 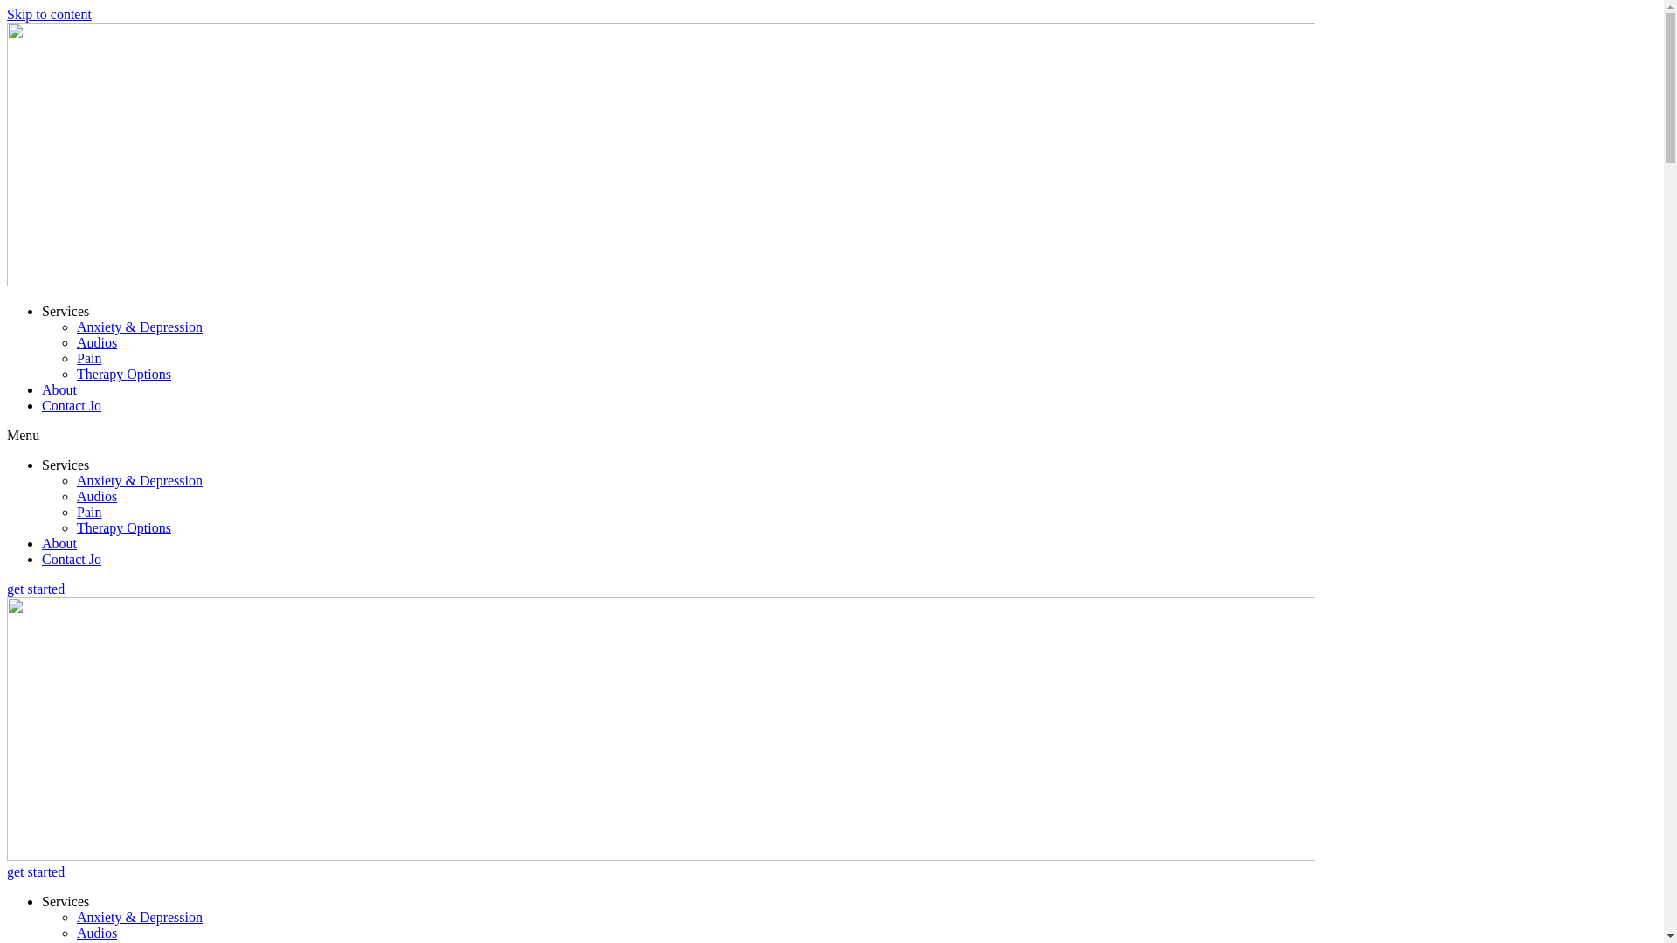 What do you see at coordinates (97, 342) in the screenshot?
I see `Audios` at bounding box center [97, 342].